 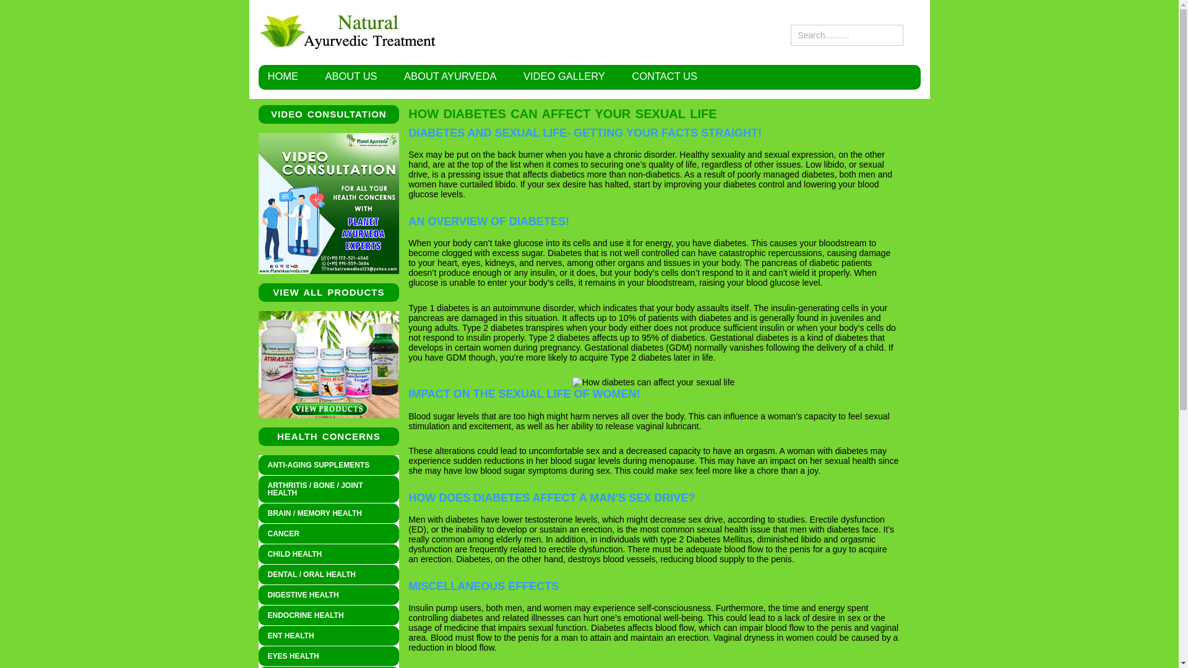 What do you see at coordinates (846, 35) in the screenshot?
I see `Search..........` at bounding box center [846, 35].